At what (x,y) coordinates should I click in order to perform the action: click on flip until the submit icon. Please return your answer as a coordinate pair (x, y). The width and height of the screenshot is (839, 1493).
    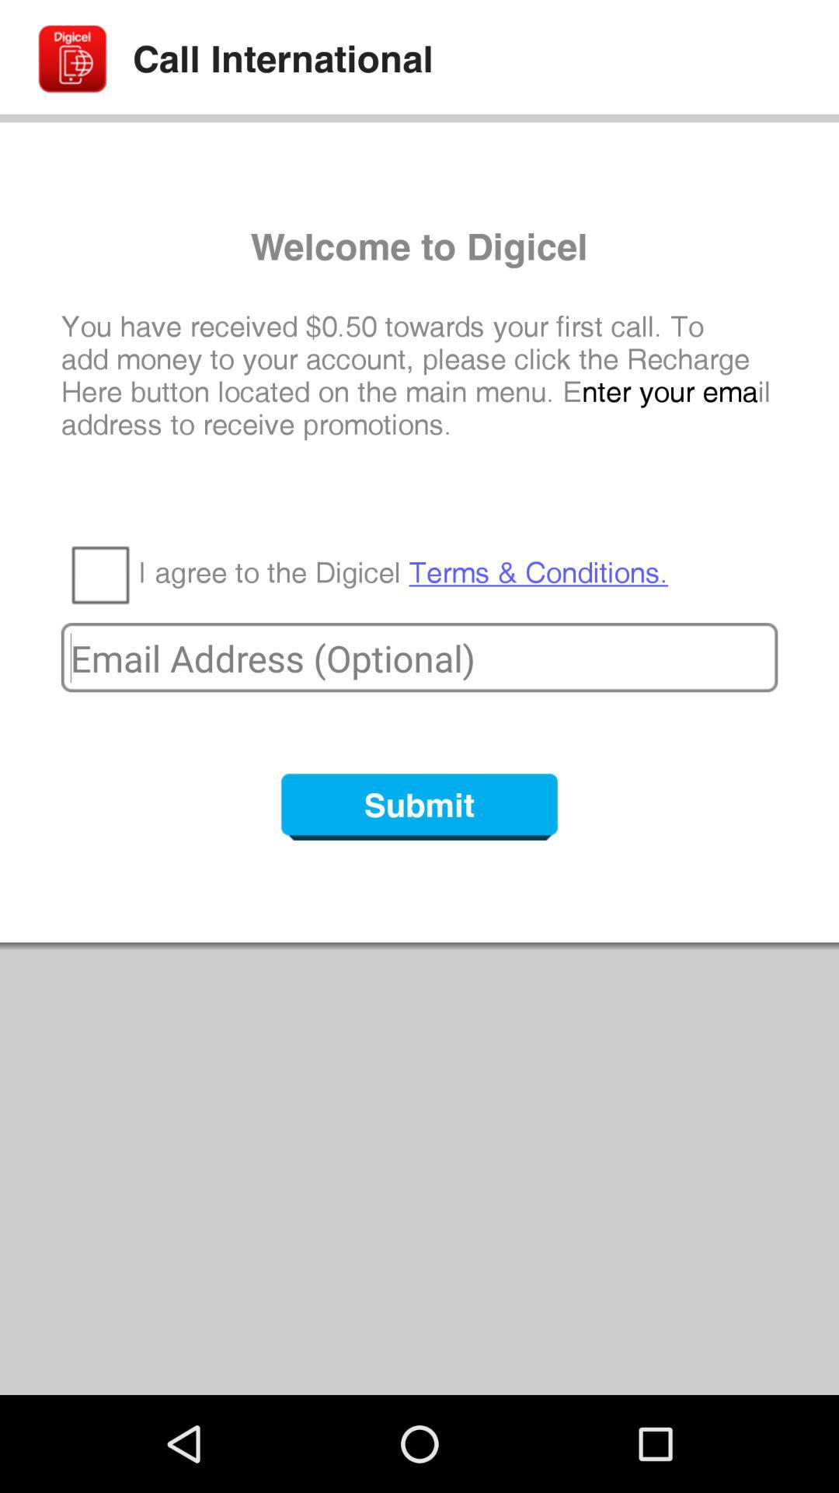
    Looking at the image, I should click on (419, 807).